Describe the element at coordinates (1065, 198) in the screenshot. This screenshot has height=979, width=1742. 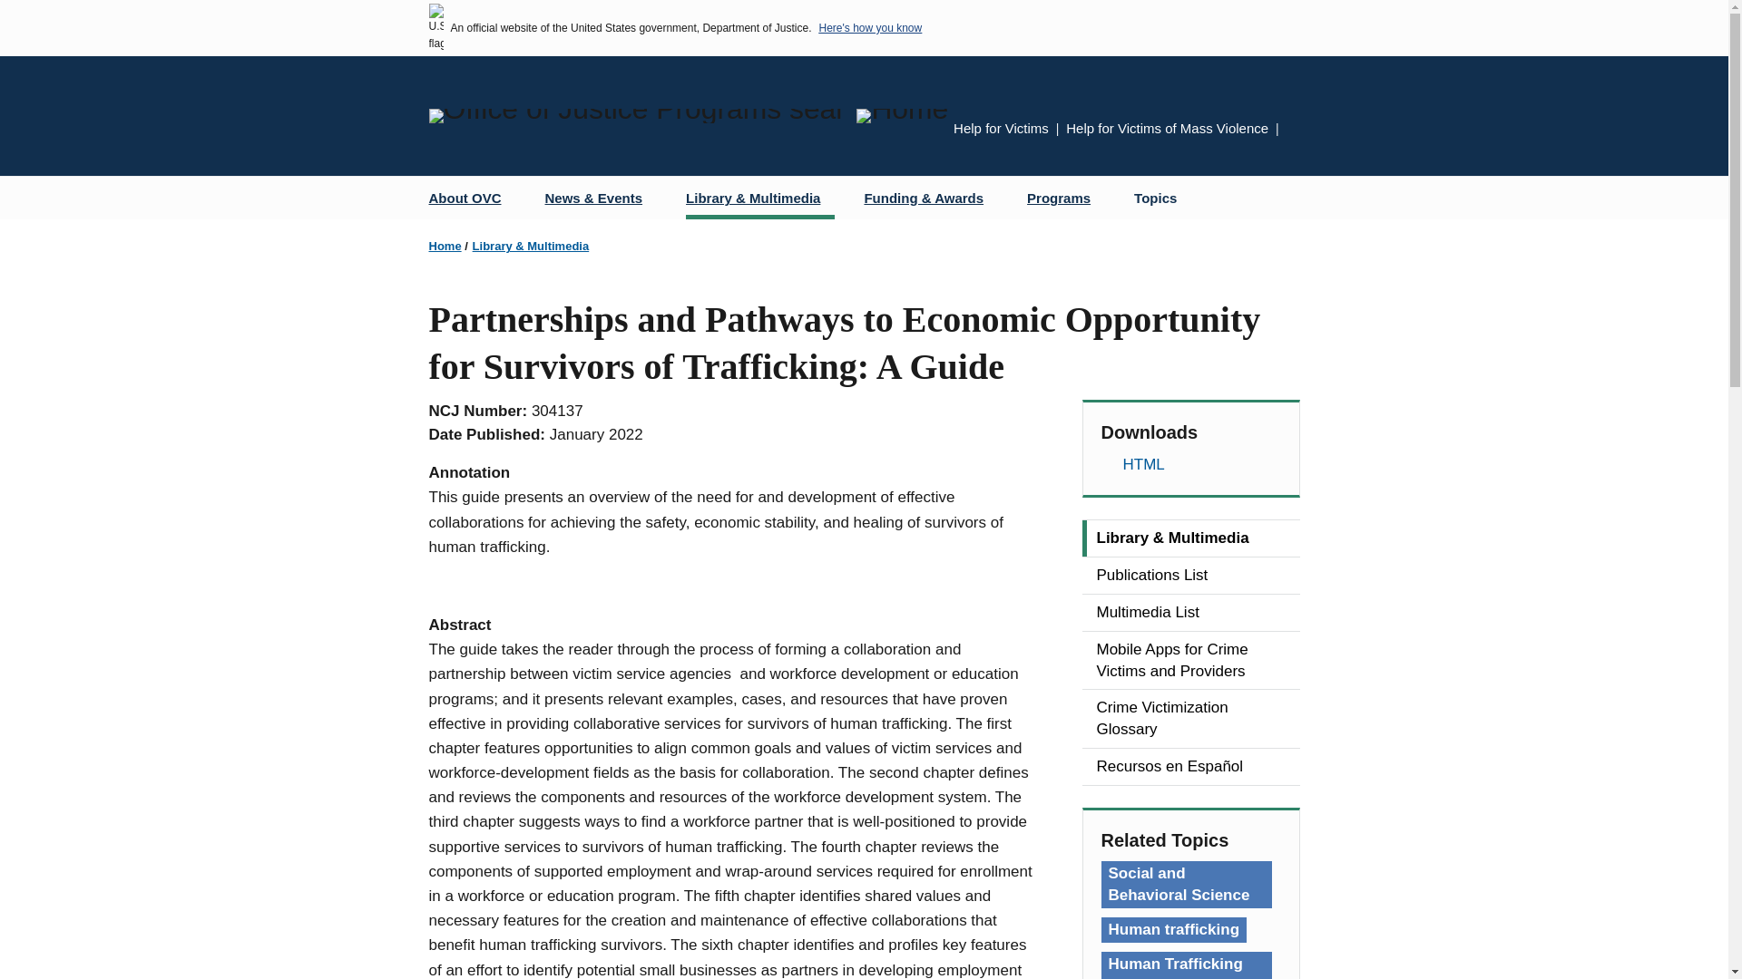
I see `Programs` at that location.